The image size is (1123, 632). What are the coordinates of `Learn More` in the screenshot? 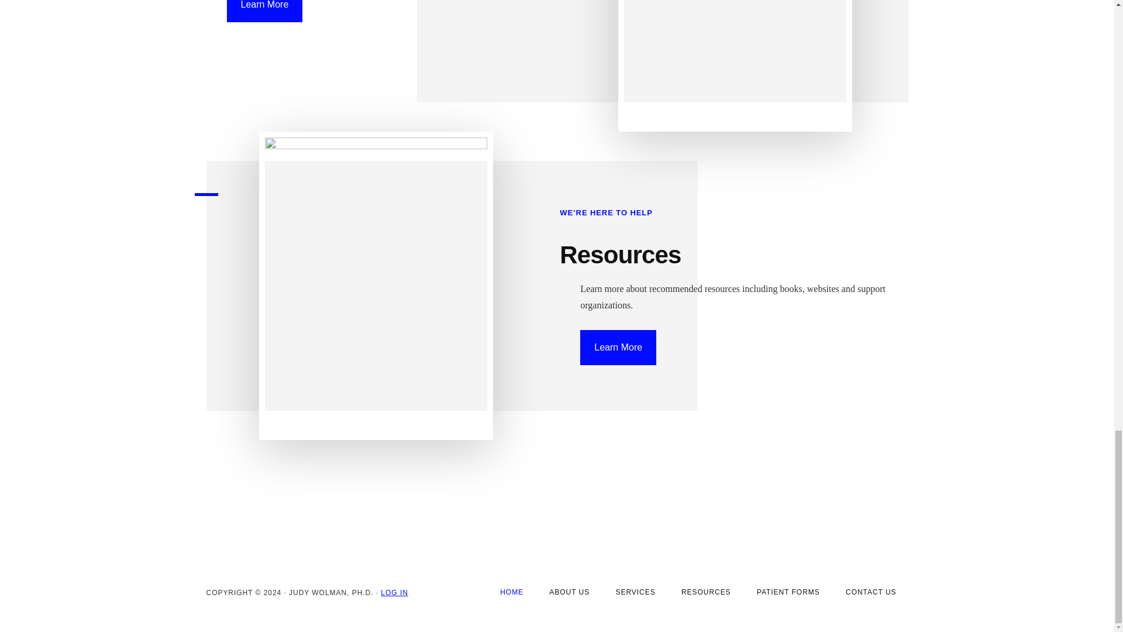 It's located at (264, 11).